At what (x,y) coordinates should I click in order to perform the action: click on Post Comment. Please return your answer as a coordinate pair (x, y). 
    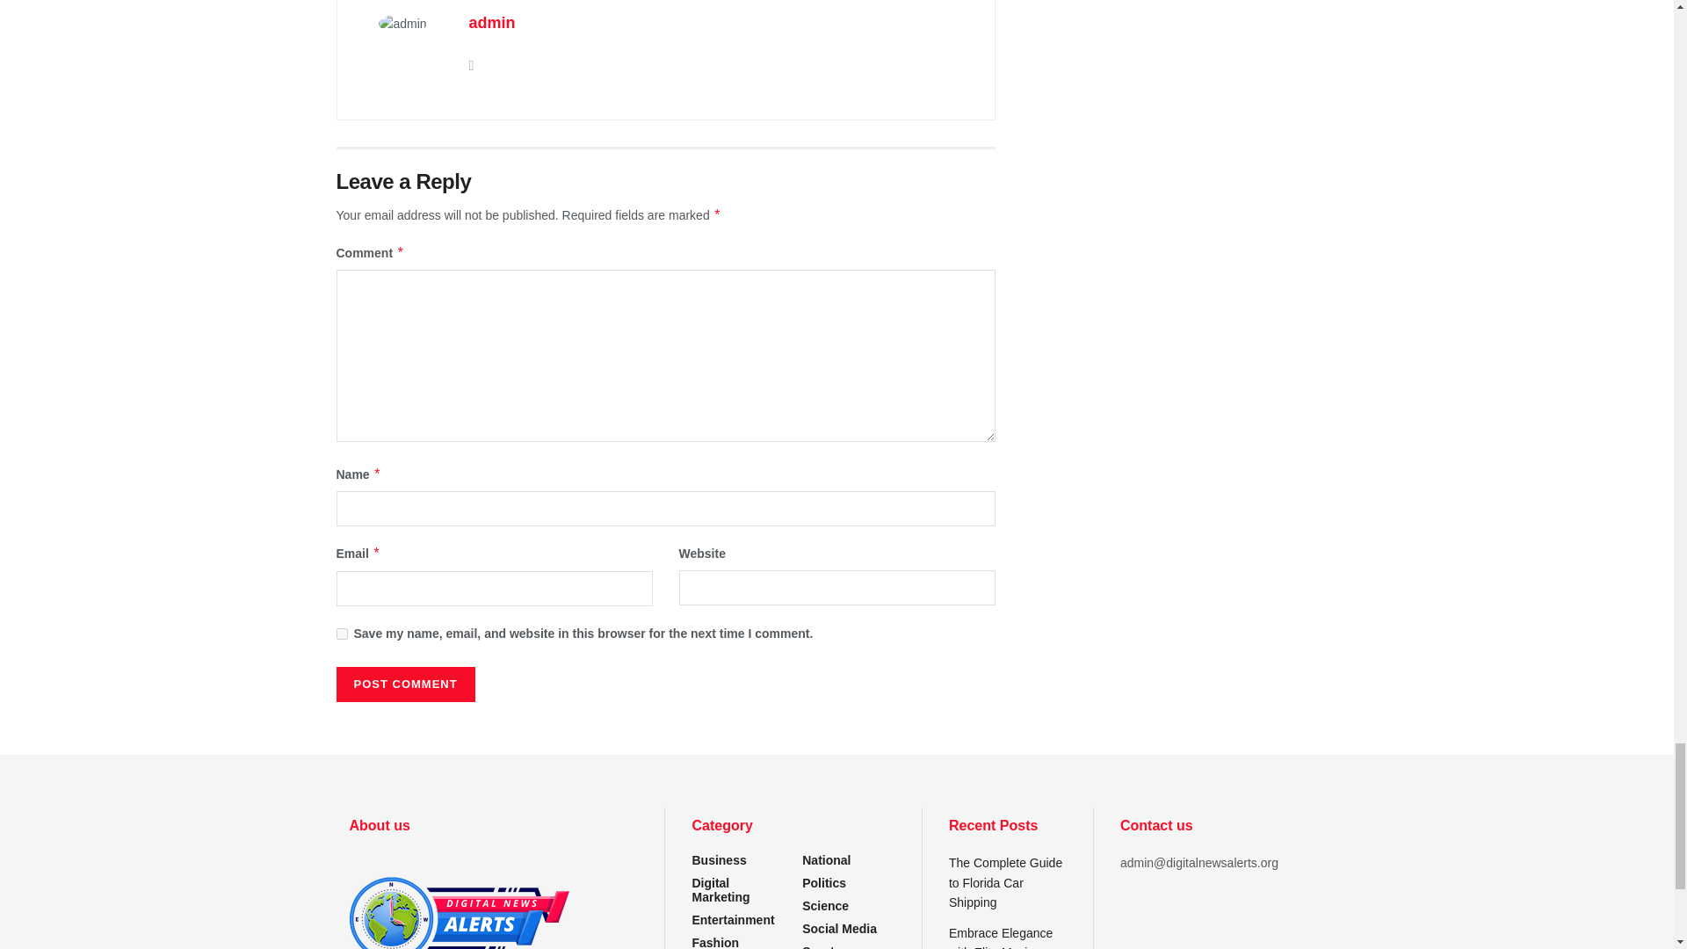
    Looking at the image, I should click on (404, 685).